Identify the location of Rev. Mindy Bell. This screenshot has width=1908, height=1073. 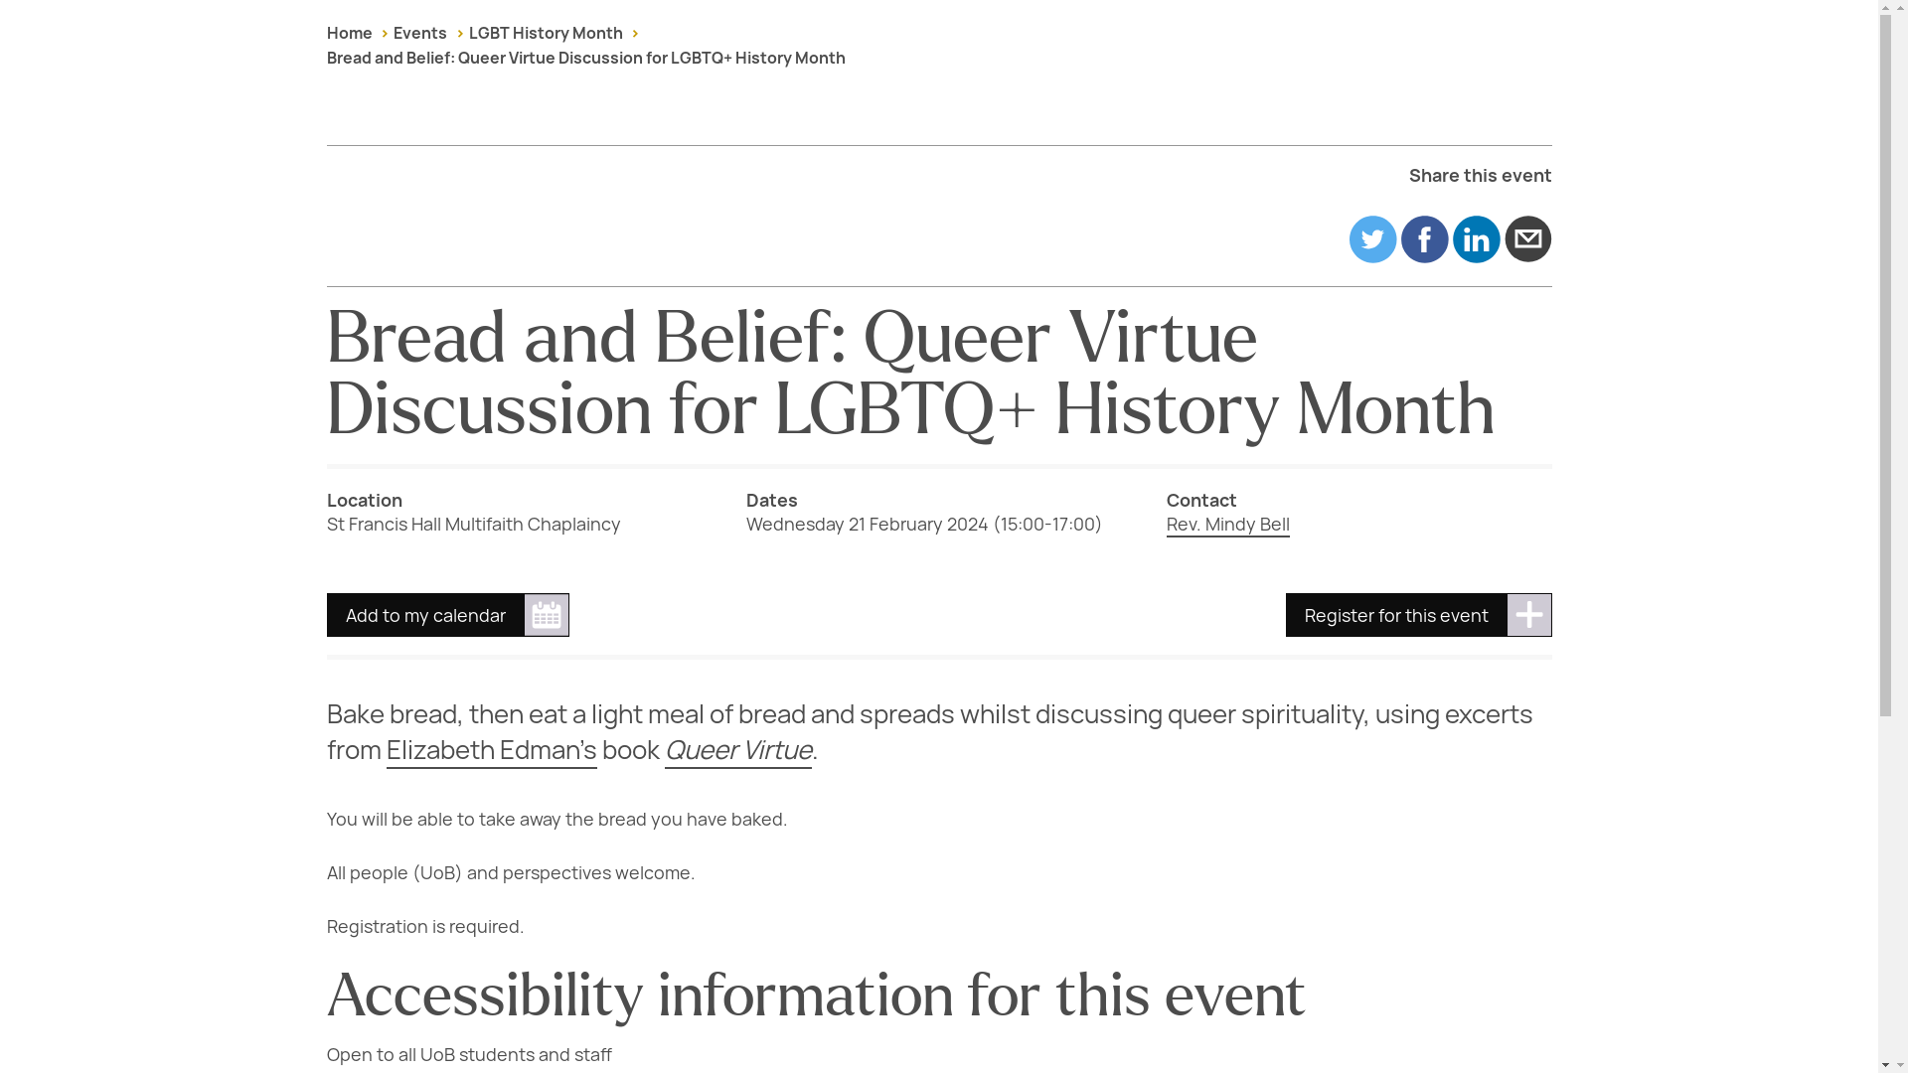
(1227, 525).